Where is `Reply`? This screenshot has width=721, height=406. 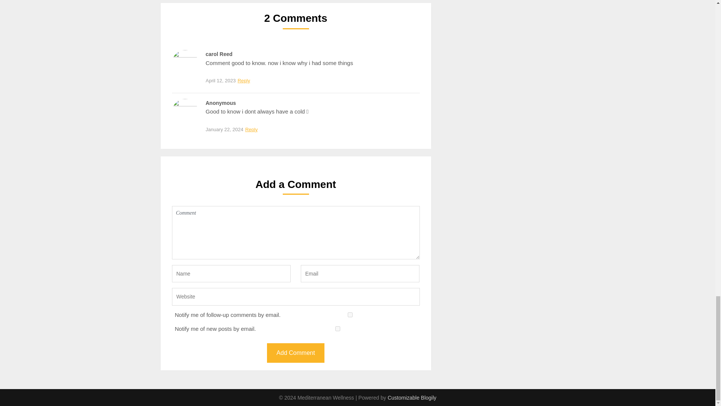 Reply is located at coordinates (243, 81).